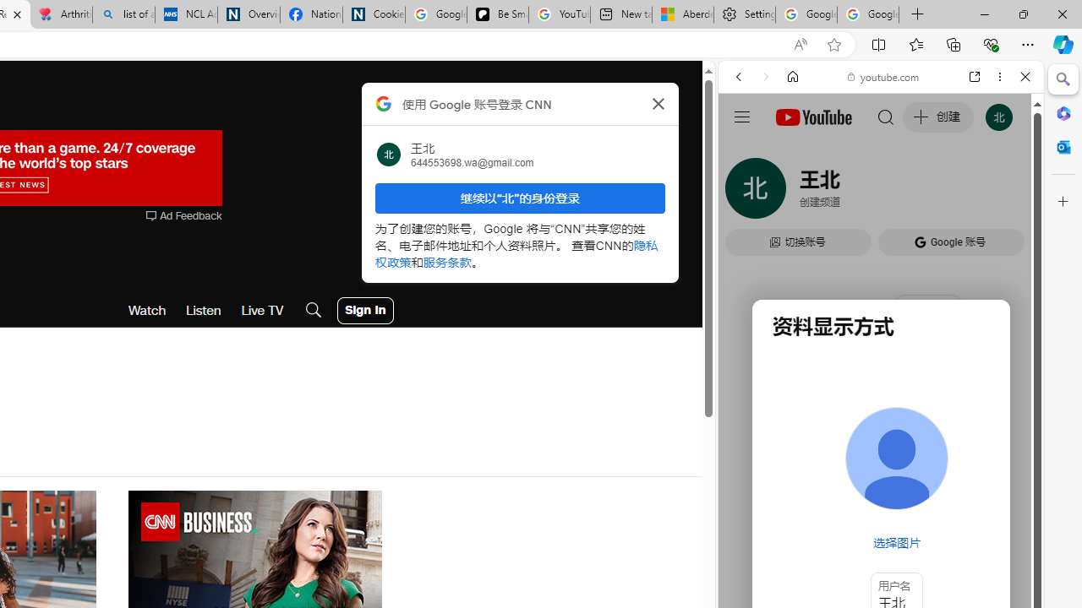  What do you see at coordinates (497, 15) in the screenshot?
I see `Be Smart | creating Science videos | Patreon` at bounding box center [497, 15].